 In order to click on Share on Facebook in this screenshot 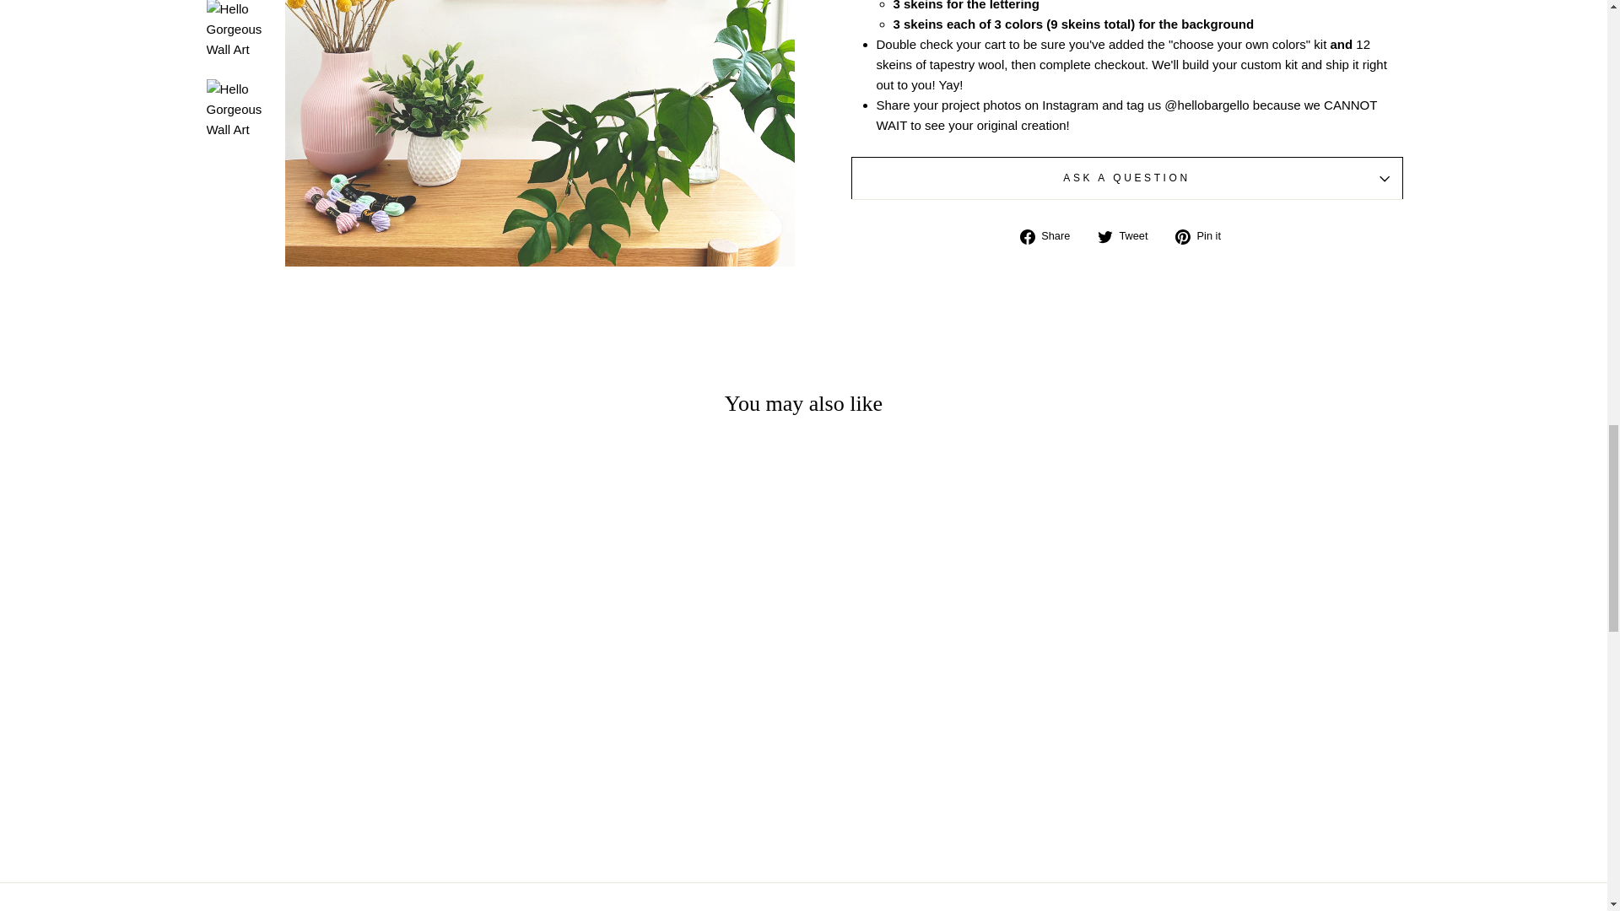, I will do `click(1051, 234)`.